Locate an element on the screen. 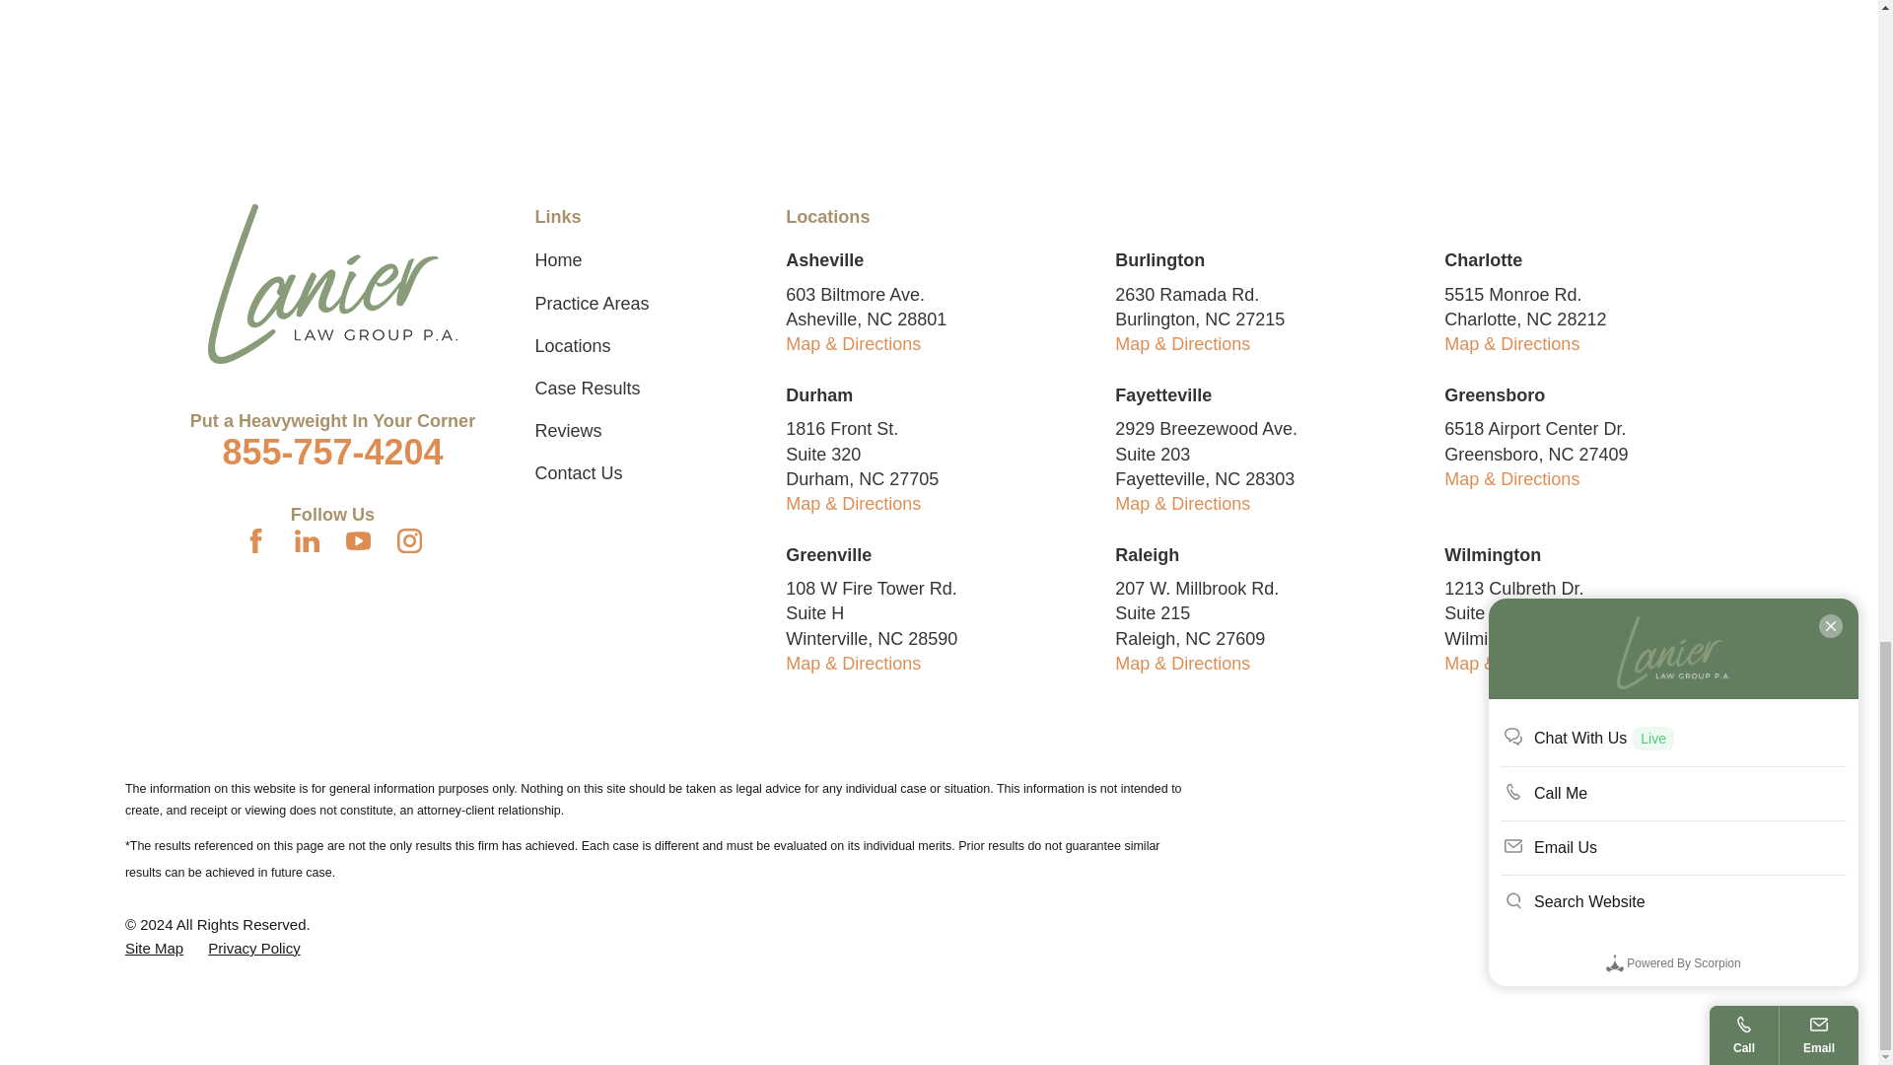 This screenshot has height=1065, width=1893. Facebook is located at coordinates (256, 540).